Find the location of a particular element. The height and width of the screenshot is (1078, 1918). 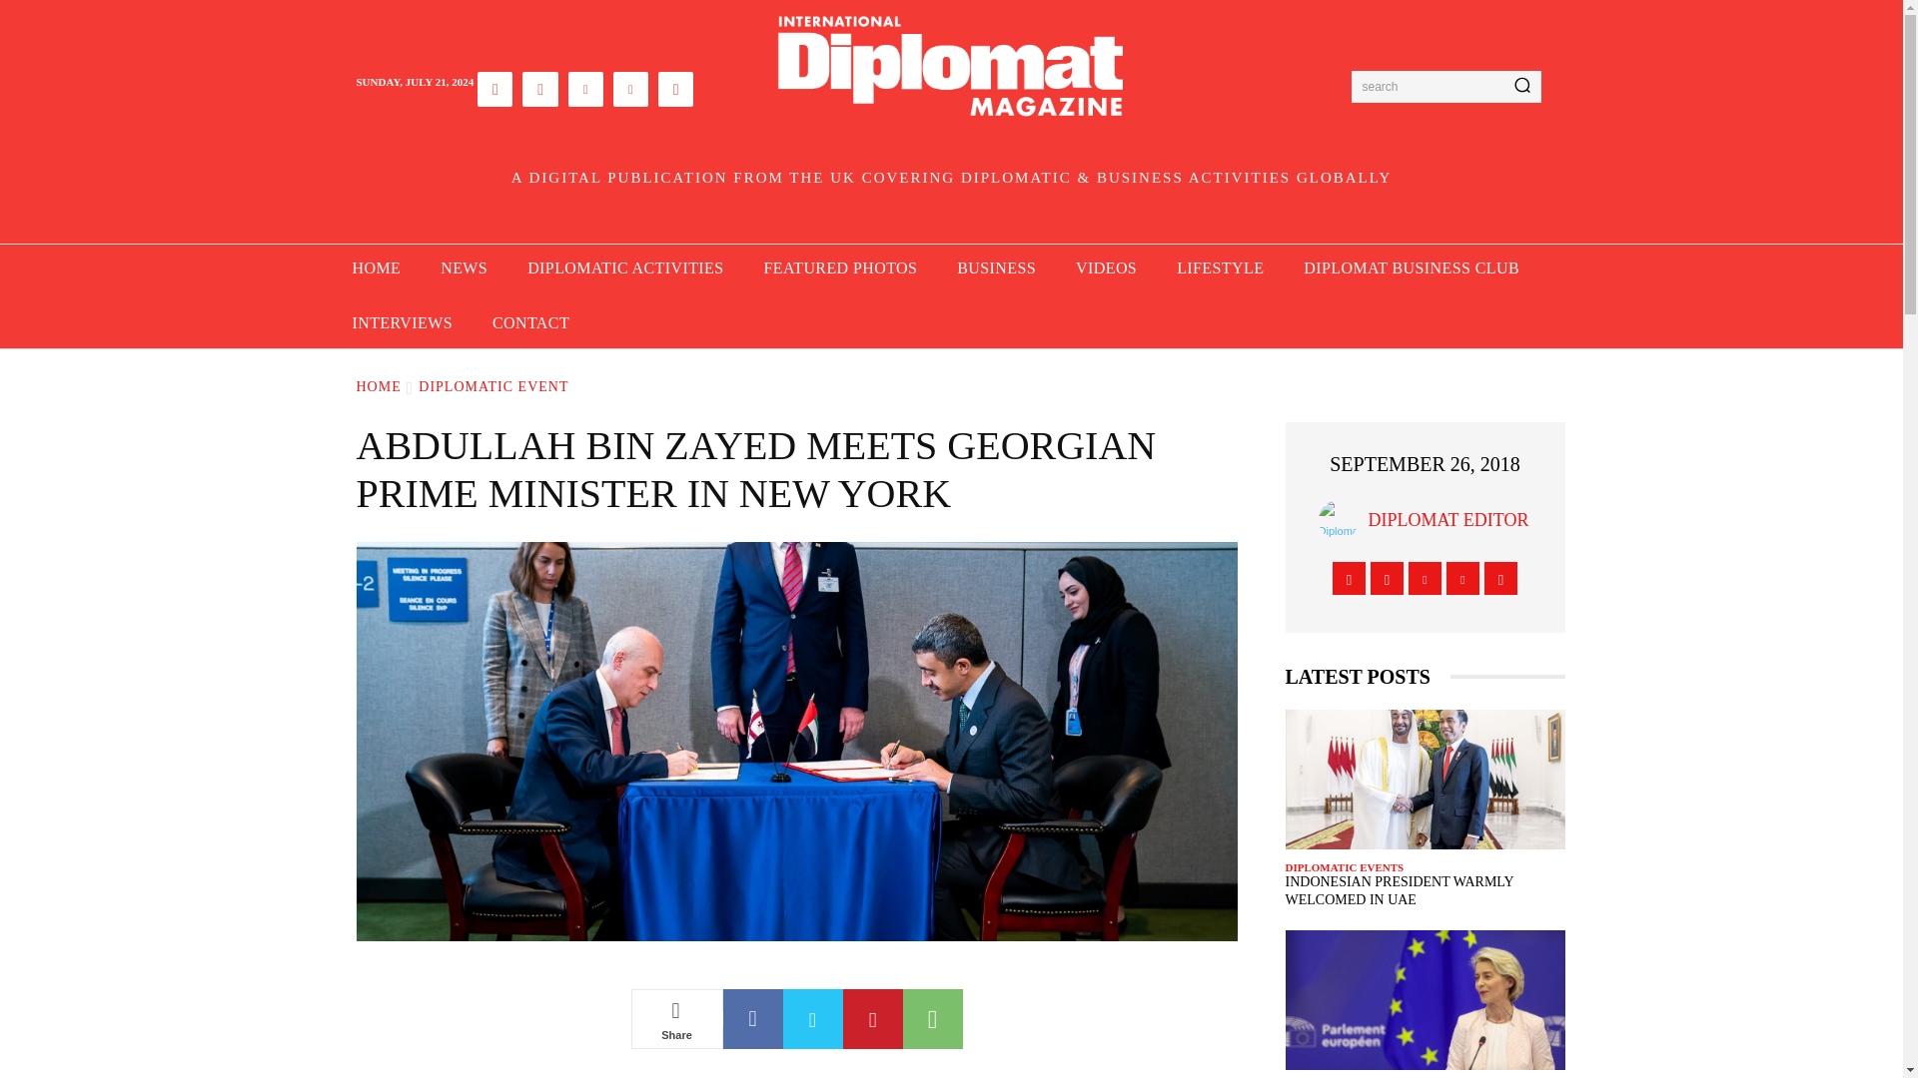

Pinterest is located at coordinates (873, 1018).